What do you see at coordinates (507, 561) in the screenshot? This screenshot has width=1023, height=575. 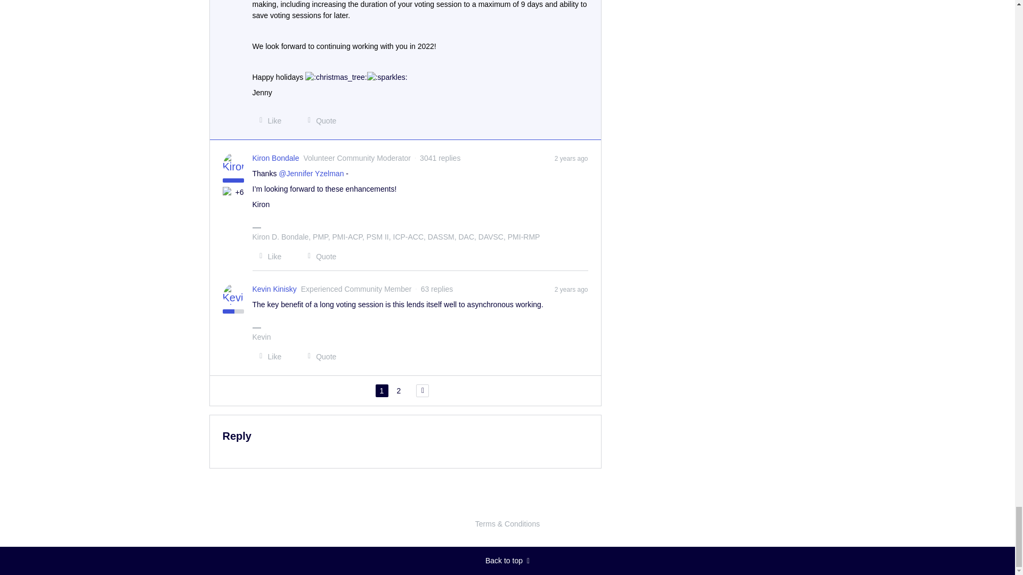 I see `Back to top` at bounding box center [507, 561].